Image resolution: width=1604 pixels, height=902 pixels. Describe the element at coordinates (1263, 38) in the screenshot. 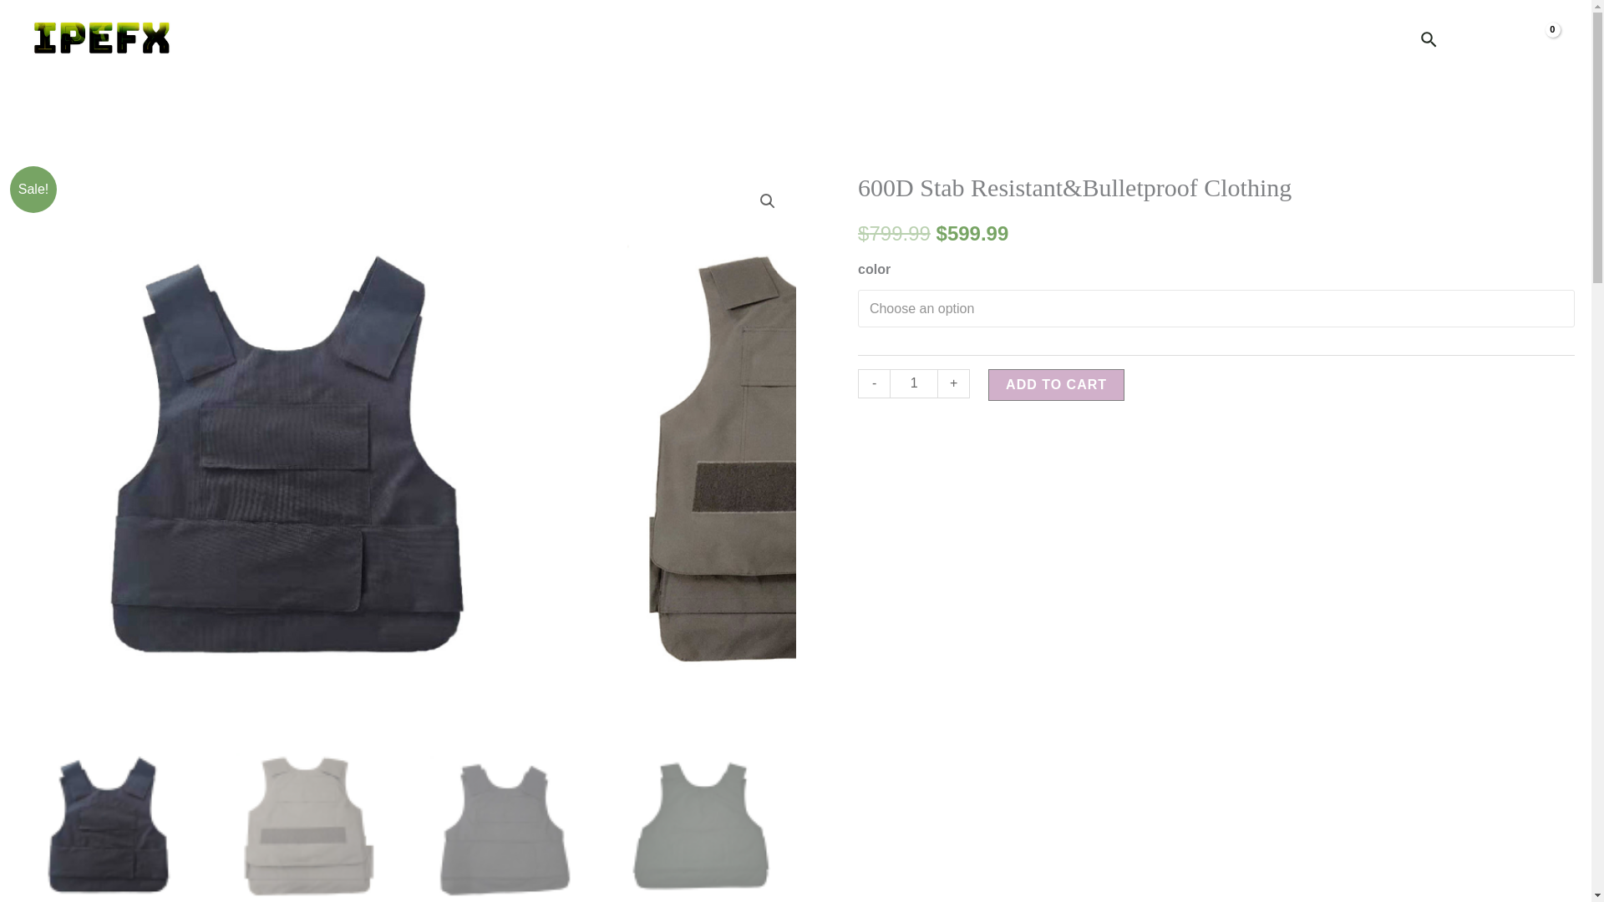

I see `CONTACT` at that location.